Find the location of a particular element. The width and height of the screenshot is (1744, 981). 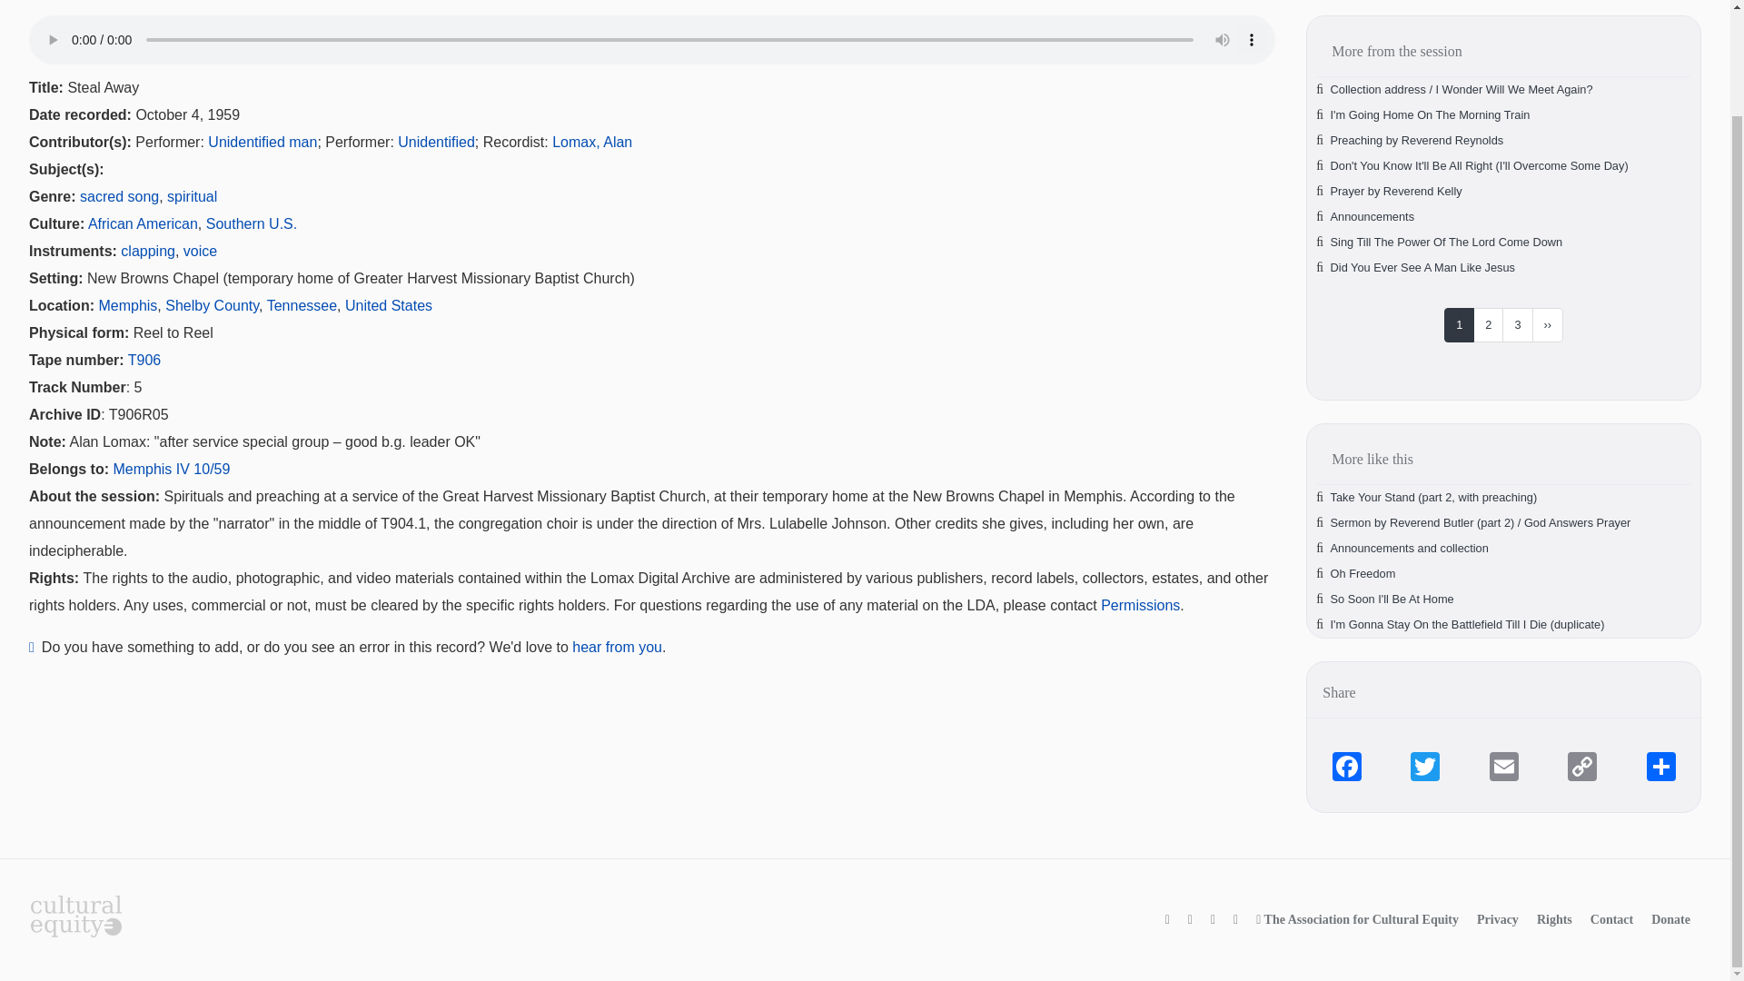

I'm Going Home On The Morning Train is located at coordinates (1430, 114).